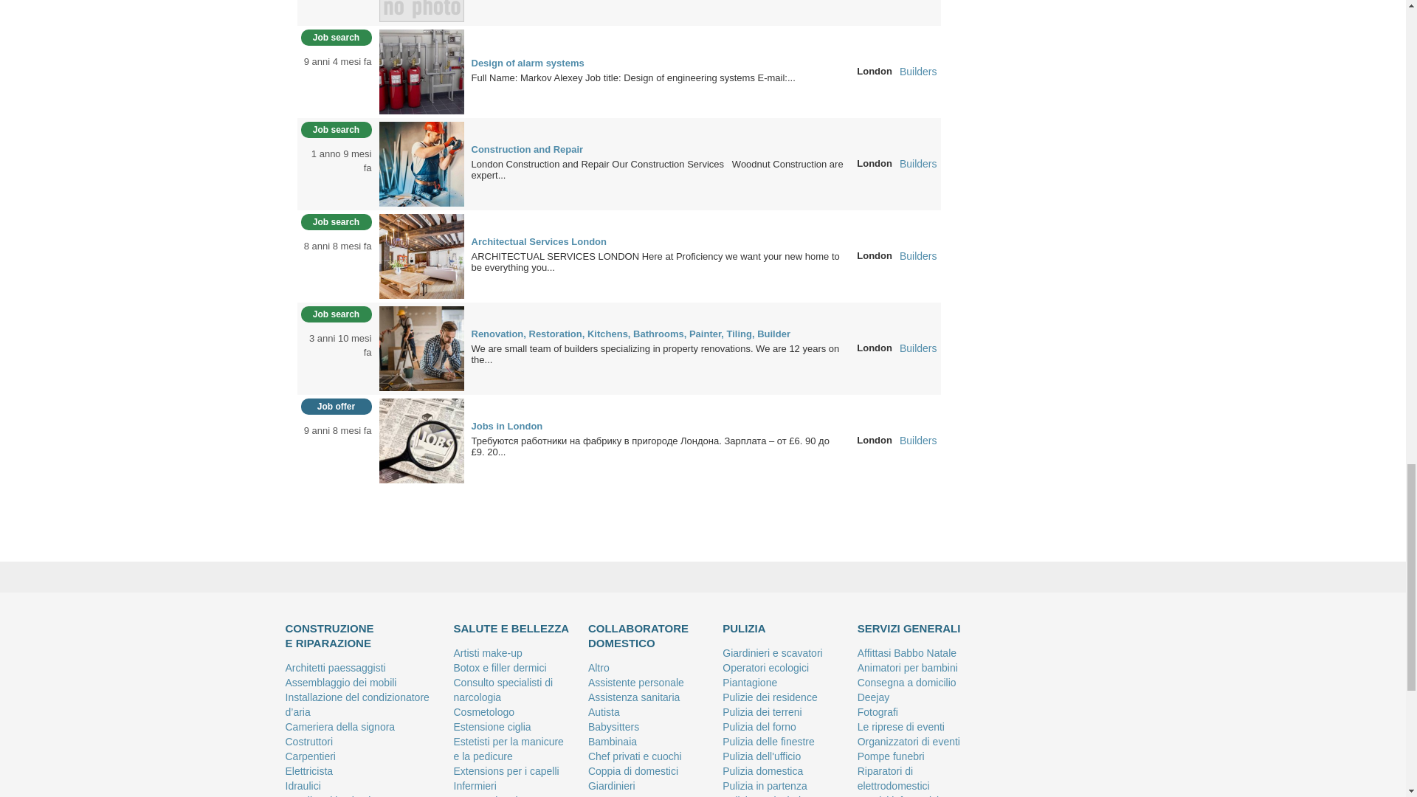 This screenshot has width=1417, height=797. I want to click on Construction and Repair, so click(422, 162).